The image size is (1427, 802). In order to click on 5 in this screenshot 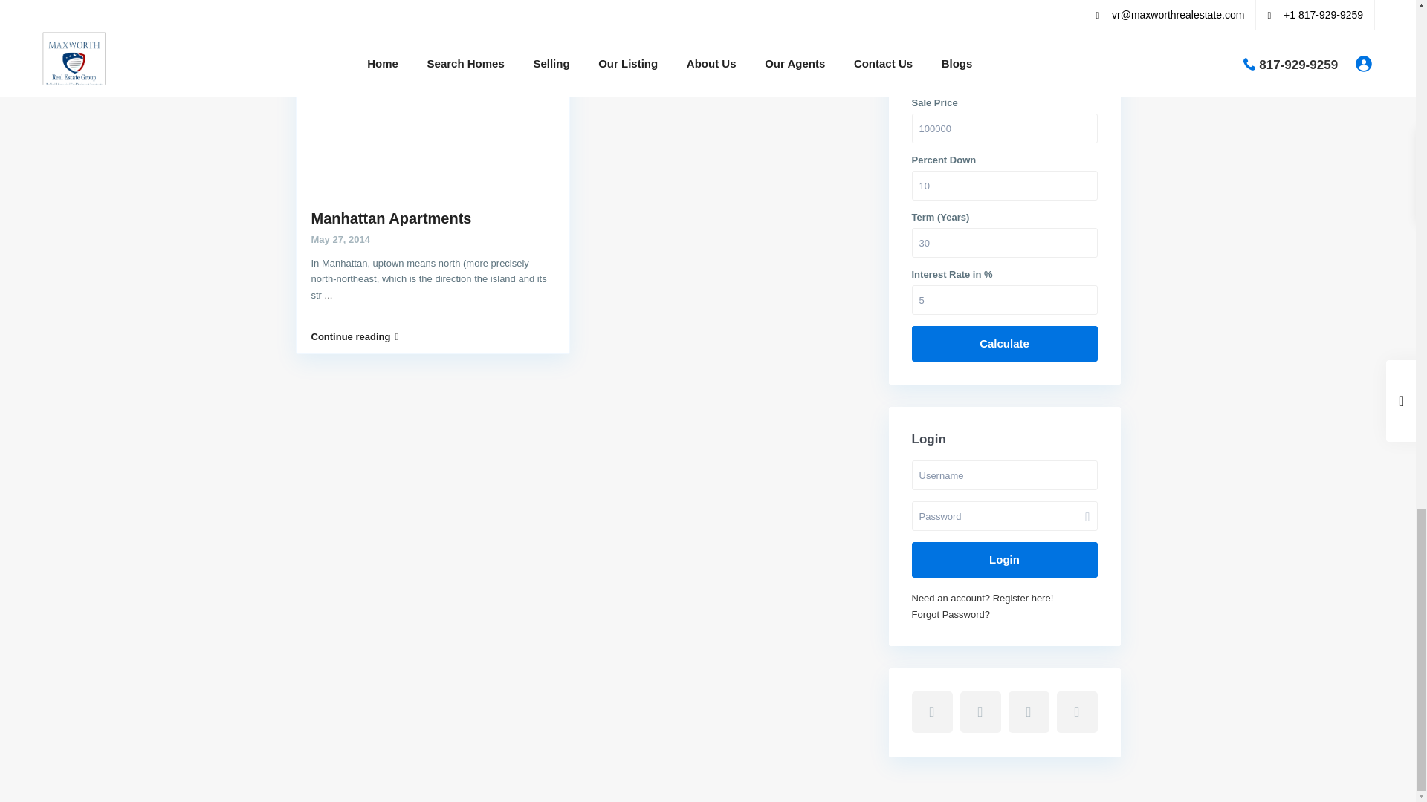, I will do `click(1004, 300)`.